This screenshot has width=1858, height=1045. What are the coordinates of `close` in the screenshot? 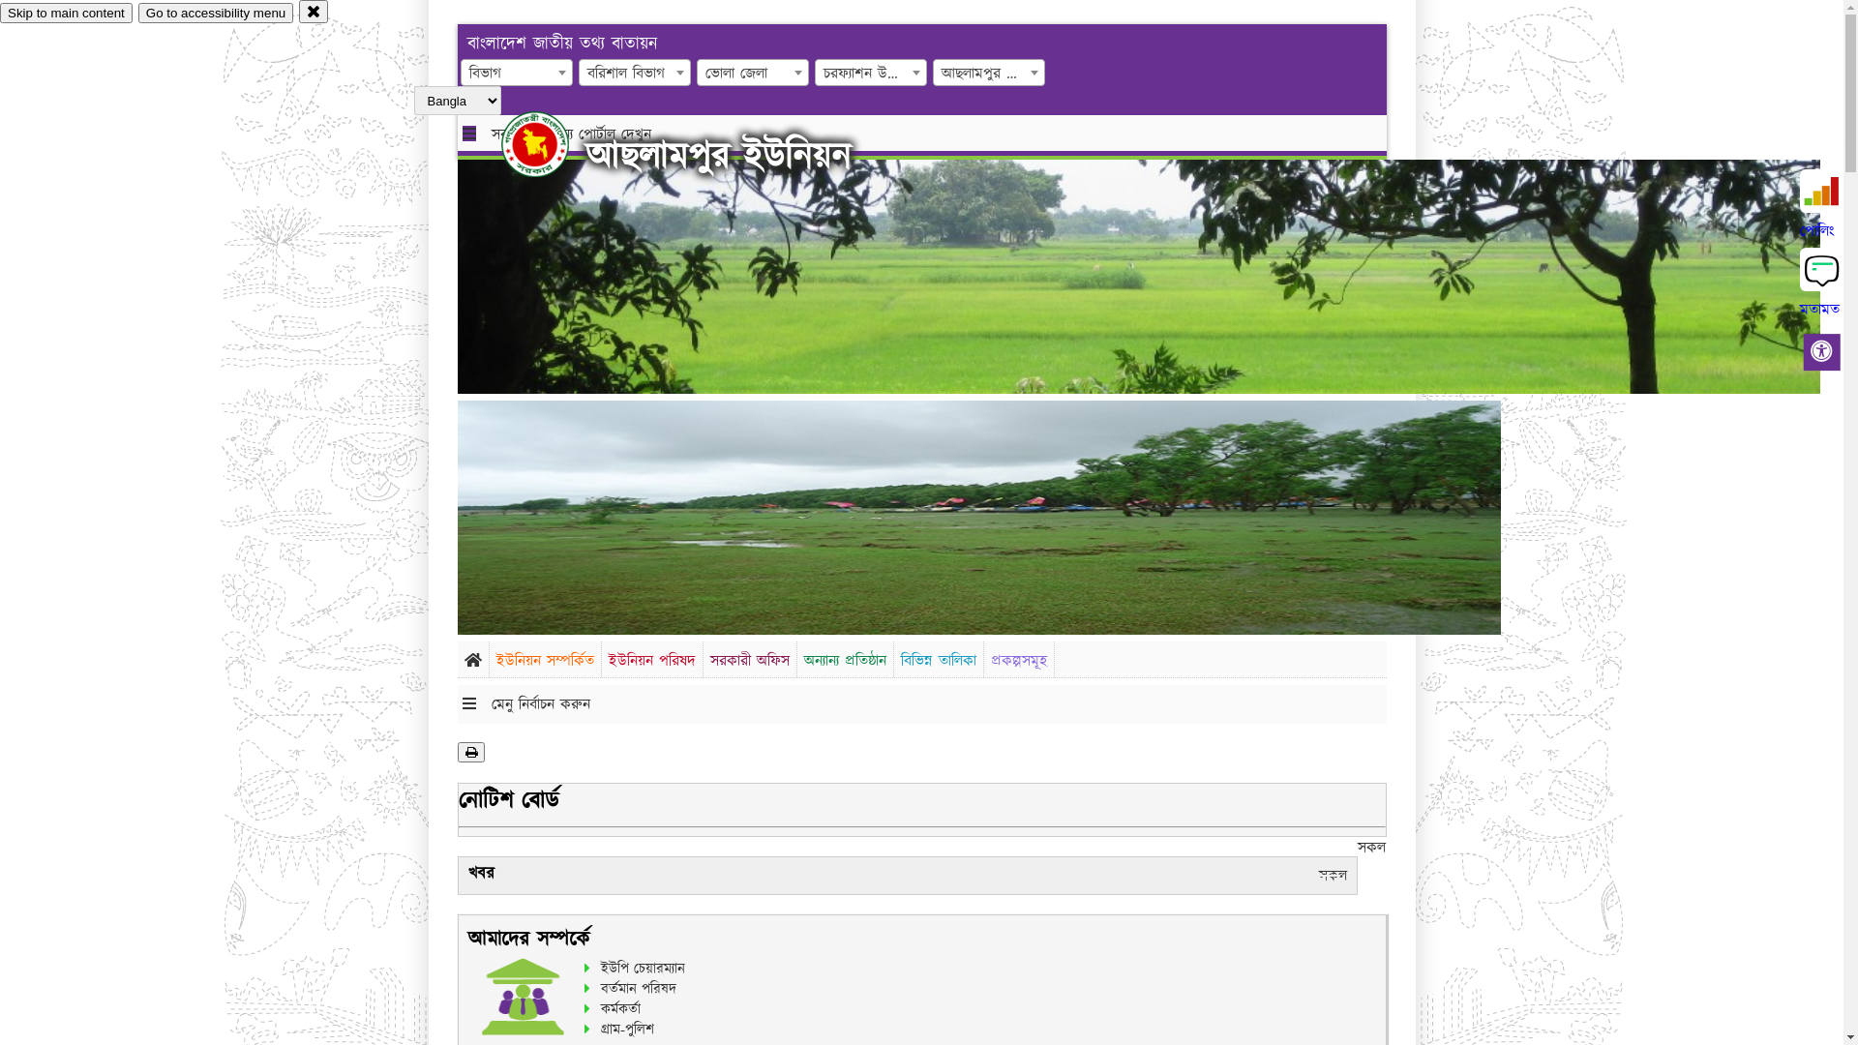 It's located at (314, 12).